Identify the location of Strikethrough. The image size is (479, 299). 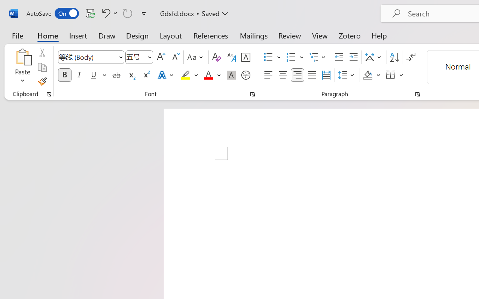
(117, 75).